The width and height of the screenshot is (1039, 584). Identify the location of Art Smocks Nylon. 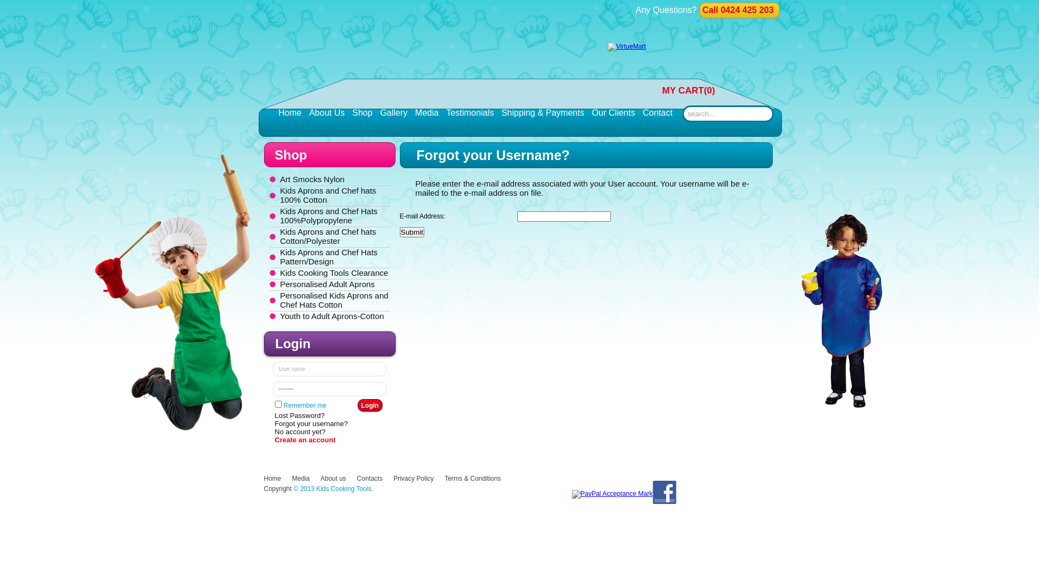
(313, 180).